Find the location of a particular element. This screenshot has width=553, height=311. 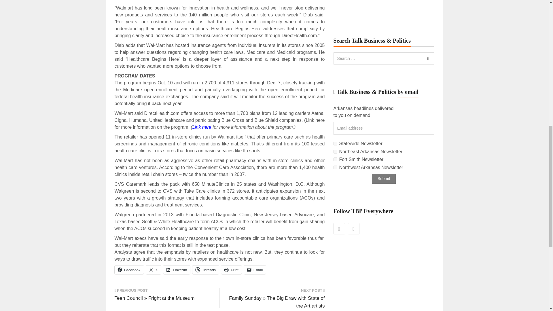

536baa6e11 is located at coordinates (335, 167).